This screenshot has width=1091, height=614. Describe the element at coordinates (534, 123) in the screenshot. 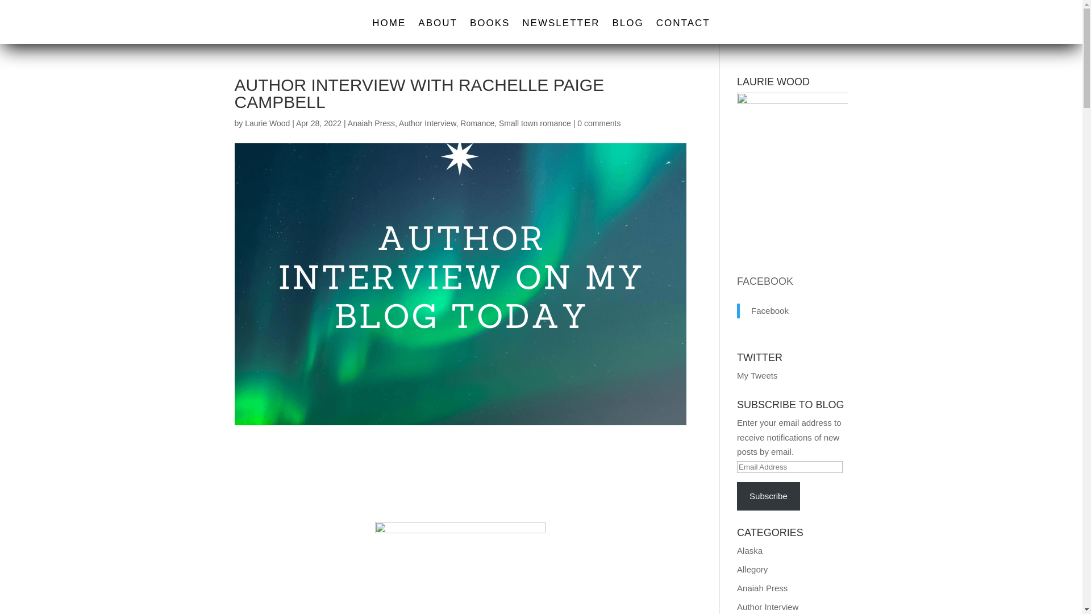

I see `Small town romance` at that location.